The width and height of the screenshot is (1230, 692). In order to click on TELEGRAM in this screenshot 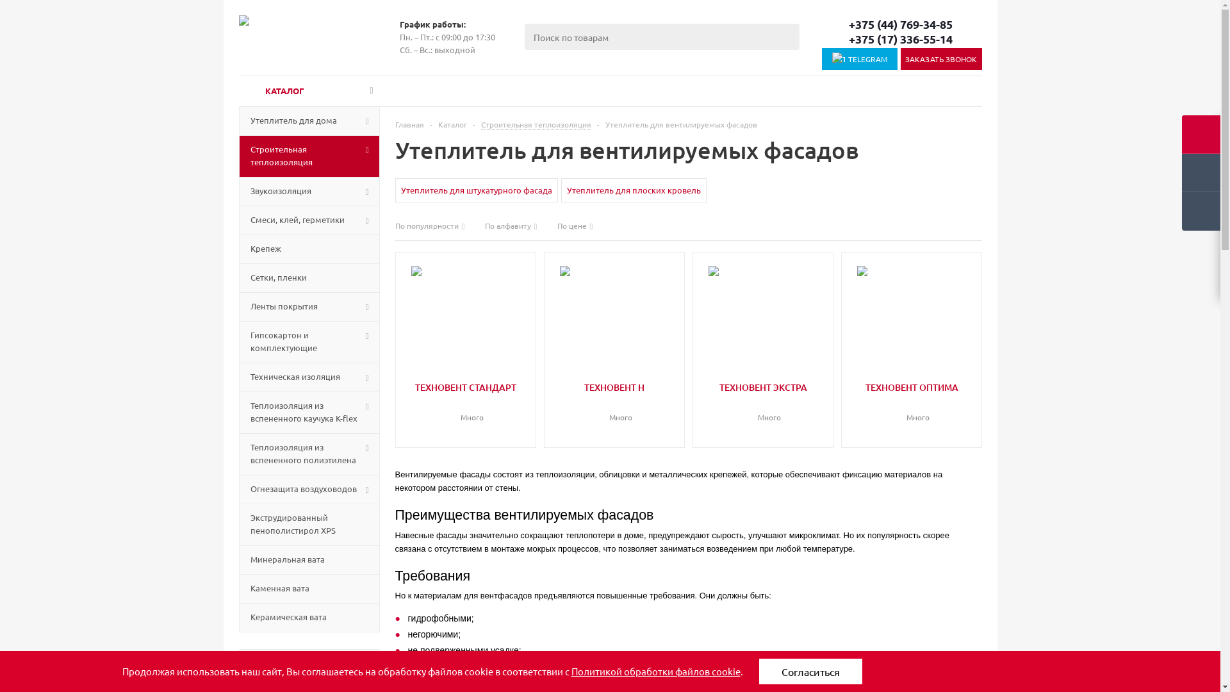, I will do `click(860, 59)`.